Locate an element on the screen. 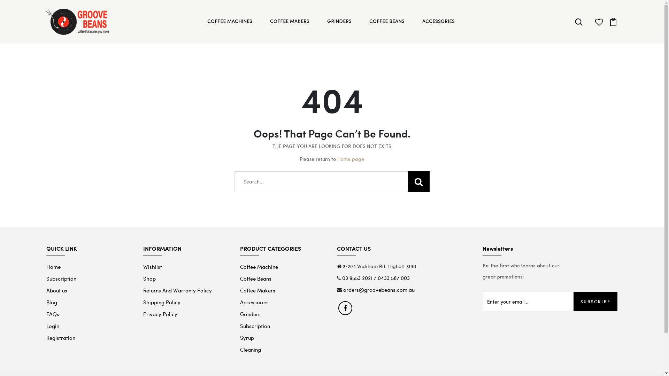  Registration is located at coordinates (61, 338).